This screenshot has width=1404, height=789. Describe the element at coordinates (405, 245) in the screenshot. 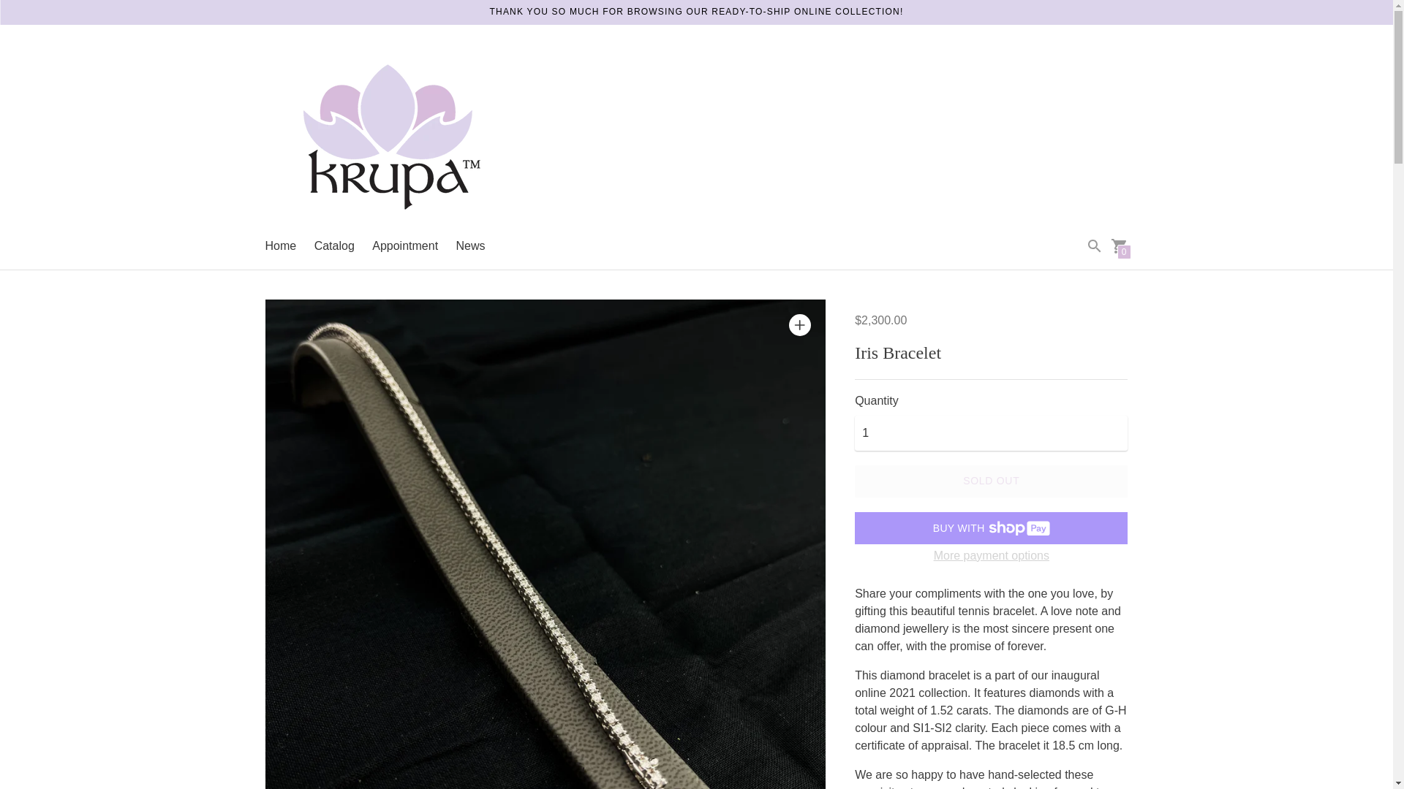

I see `Appointment` at that location.